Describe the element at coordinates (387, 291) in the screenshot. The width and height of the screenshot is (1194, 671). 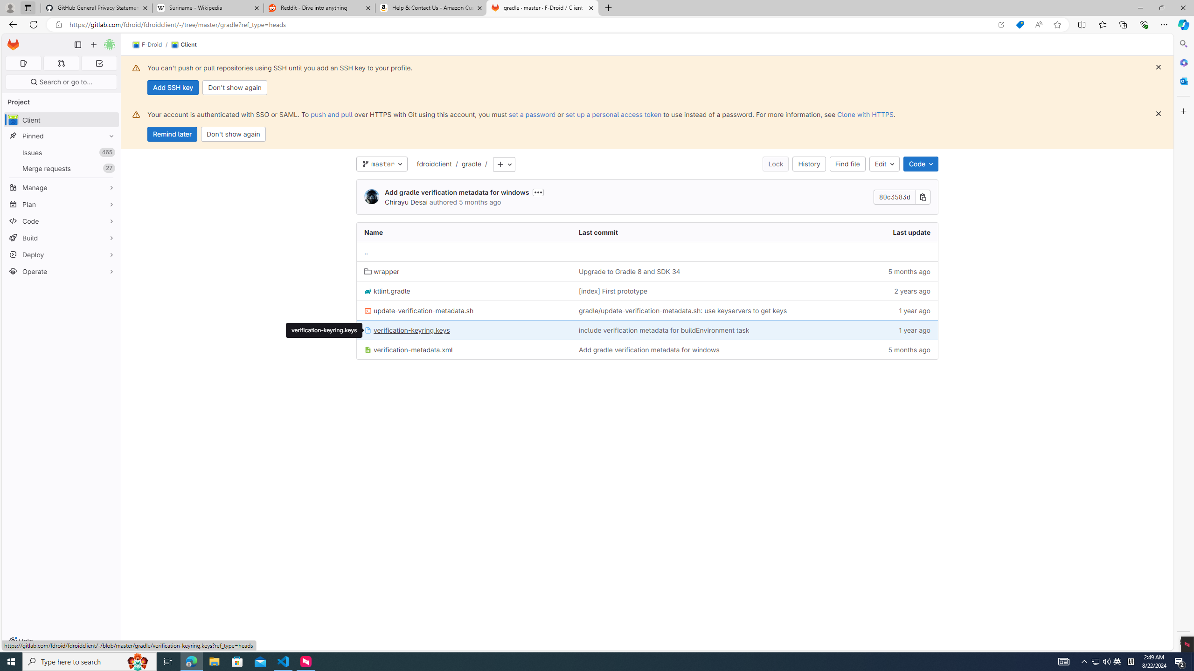
I see `ktlint.gradle` at that location.